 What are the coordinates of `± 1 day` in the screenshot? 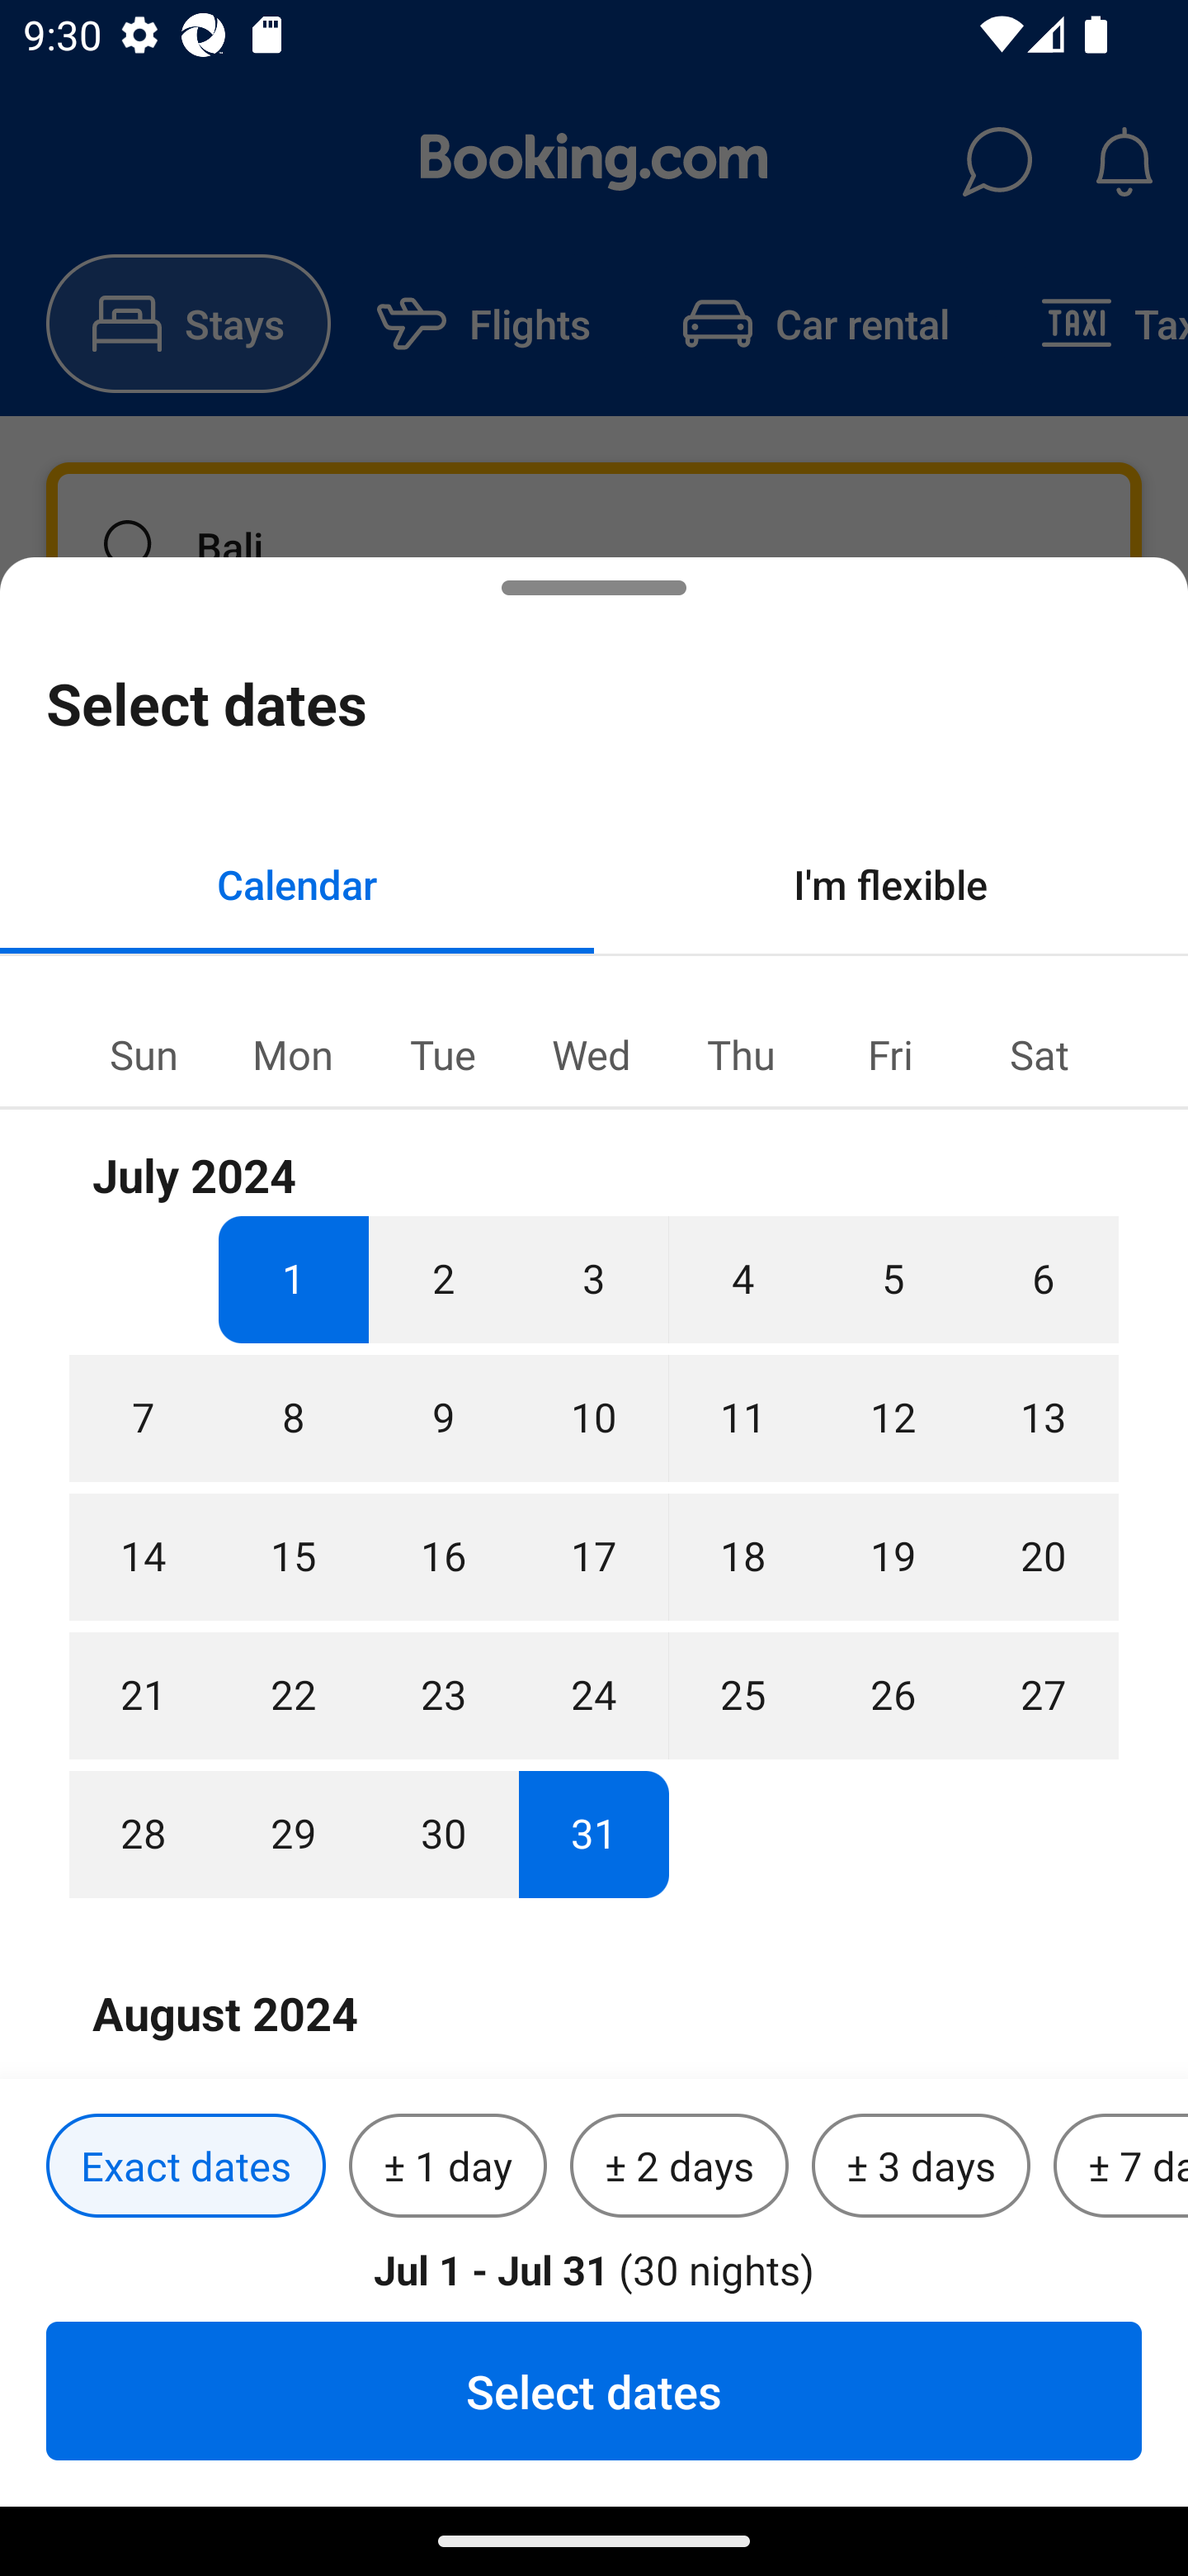 It's located at (447, 2166).